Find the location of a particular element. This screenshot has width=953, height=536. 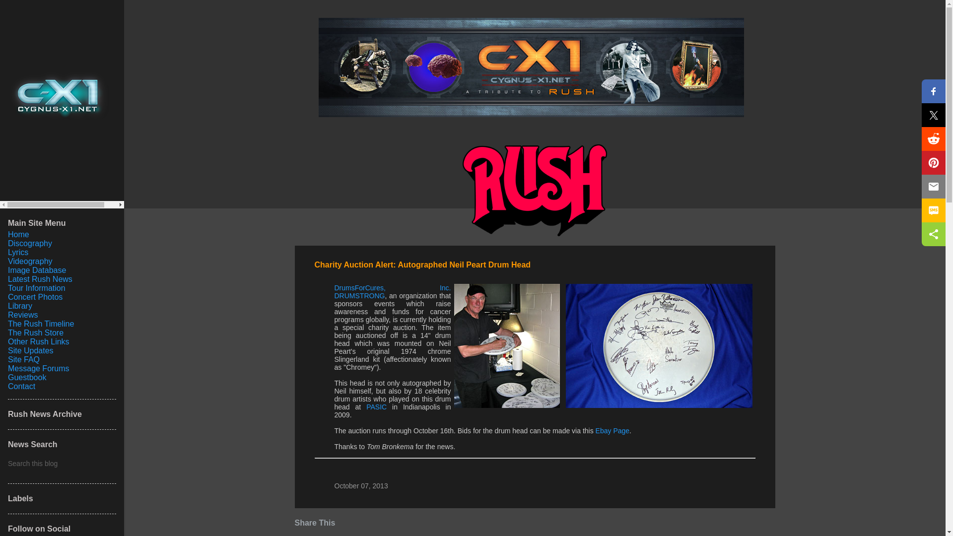

Ebay Page is located at coordinates (613, 430).